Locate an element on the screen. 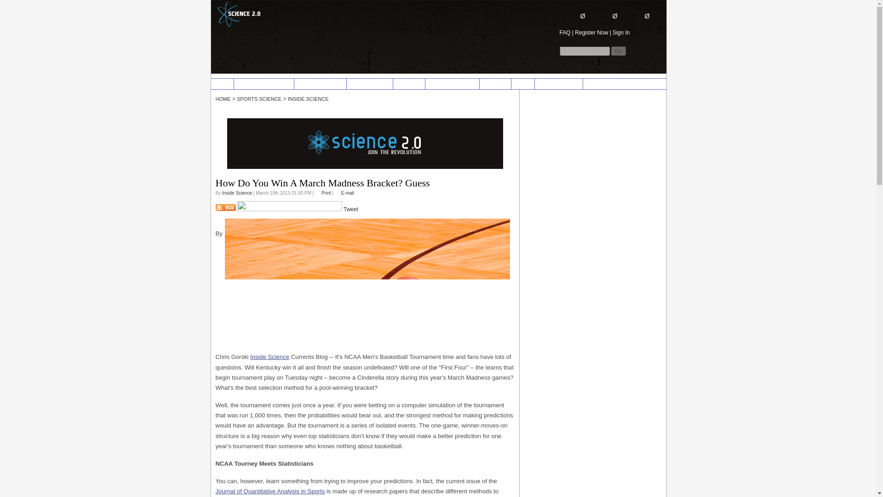 The image size is (883, 497). Go is located at coordinates (618, 51).